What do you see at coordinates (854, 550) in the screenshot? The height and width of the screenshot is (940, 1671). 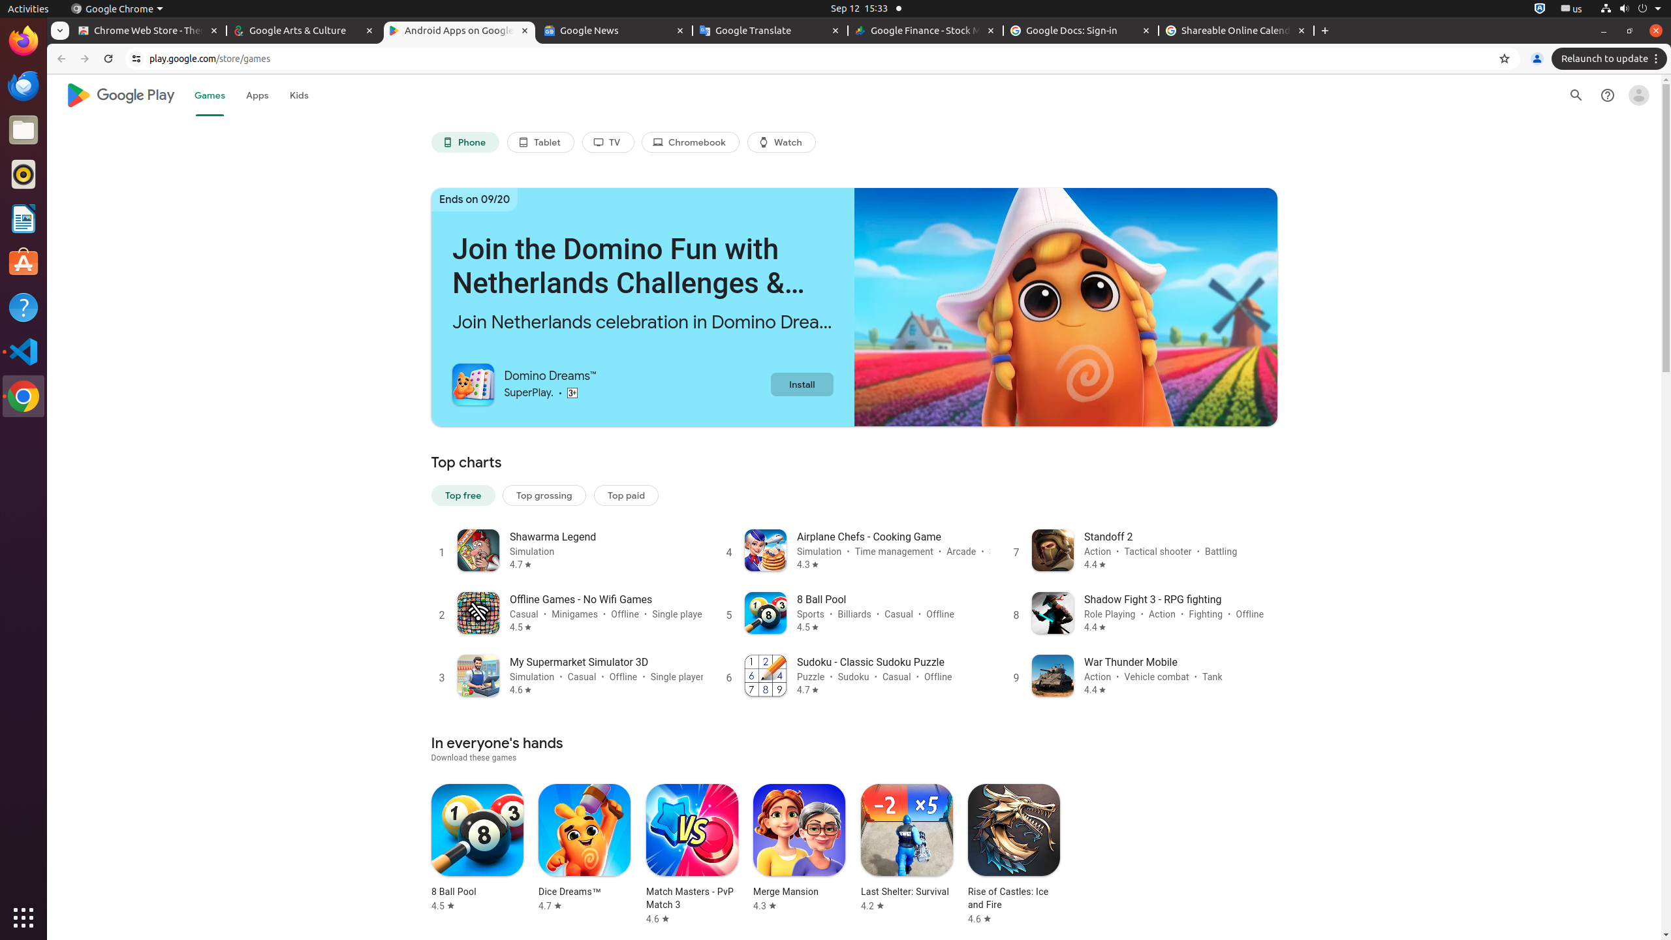 I see `Rank 4 Airplane Chefs - Cooking Game Simulation • Time management • Arcade • Single player Rated 4.3 stars out of five stars` at bounding box center [854, 550].